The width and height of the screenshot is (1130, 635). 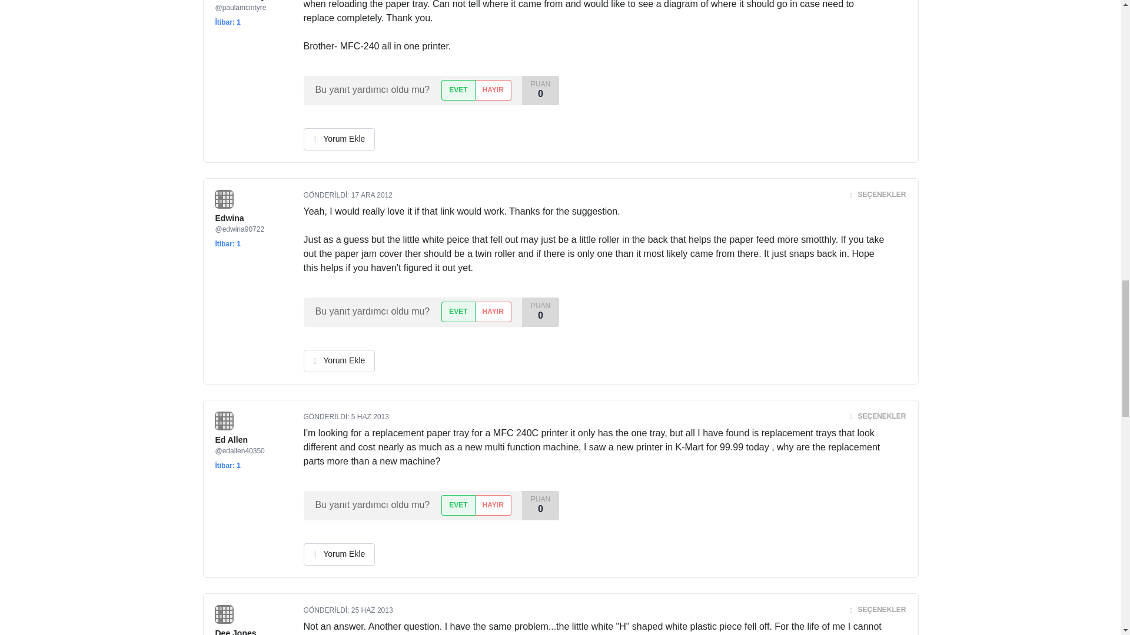 What do you see at coordinates (370, 417) in the screenshot?
I see `Wed, 05 Jun 2013 17:41:46 -0700` at bounding box center [370, 417].